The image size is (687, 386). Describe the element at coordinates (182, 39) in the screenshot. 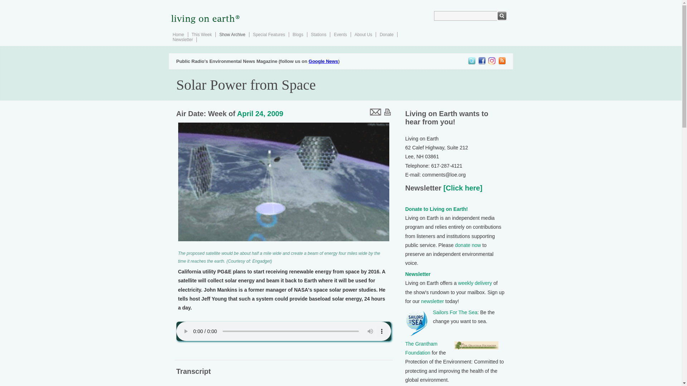

I see `Newsletter` at that location.